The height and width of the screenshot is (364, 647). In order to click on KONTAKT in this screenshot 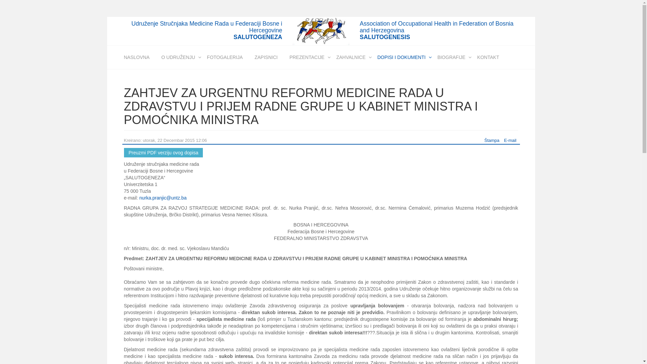, I will do `click(488, 57)`.